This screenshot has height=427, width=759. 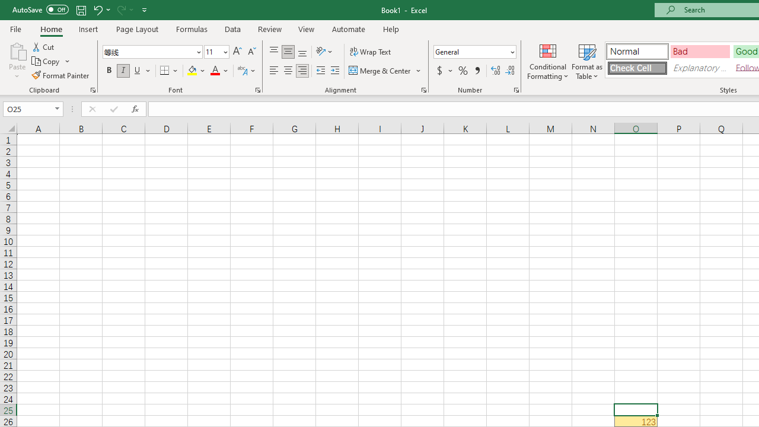 What do you see at coordinates (165, 71) in the screenshot?
I see `Bottom Border` at bounding box center [165, 71].